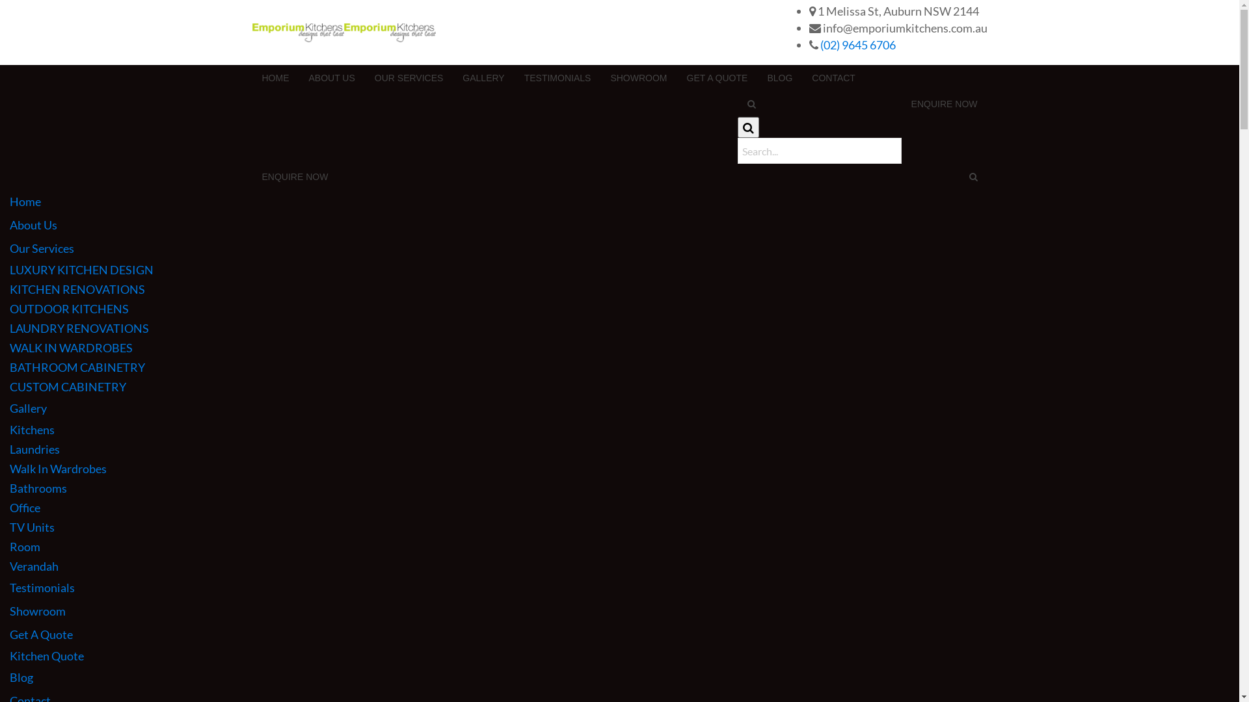  What do you see at coordinates (945, 104) in the screenshot?
I see `ENQUIRE NOW` at bounding box center [945, 104].